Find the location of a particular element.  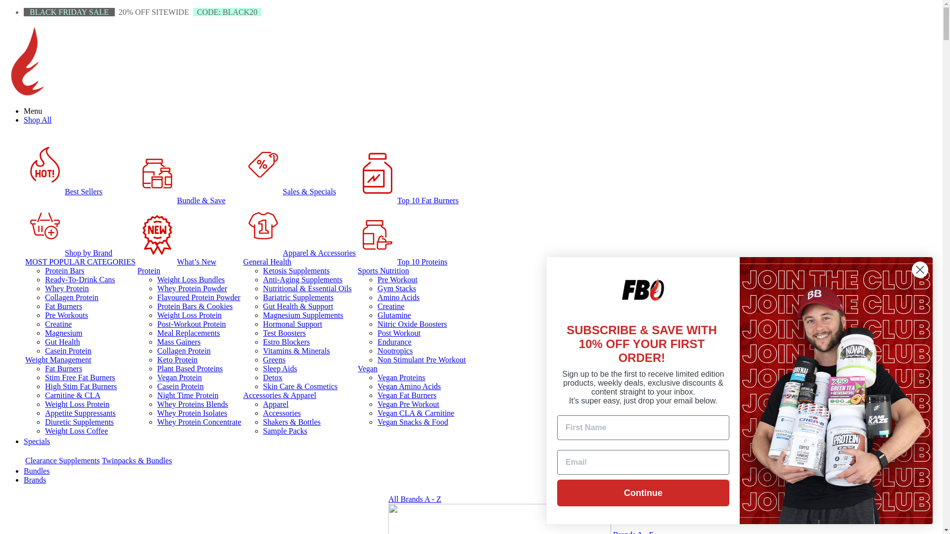

Specials is located at coordinates (37, 441).